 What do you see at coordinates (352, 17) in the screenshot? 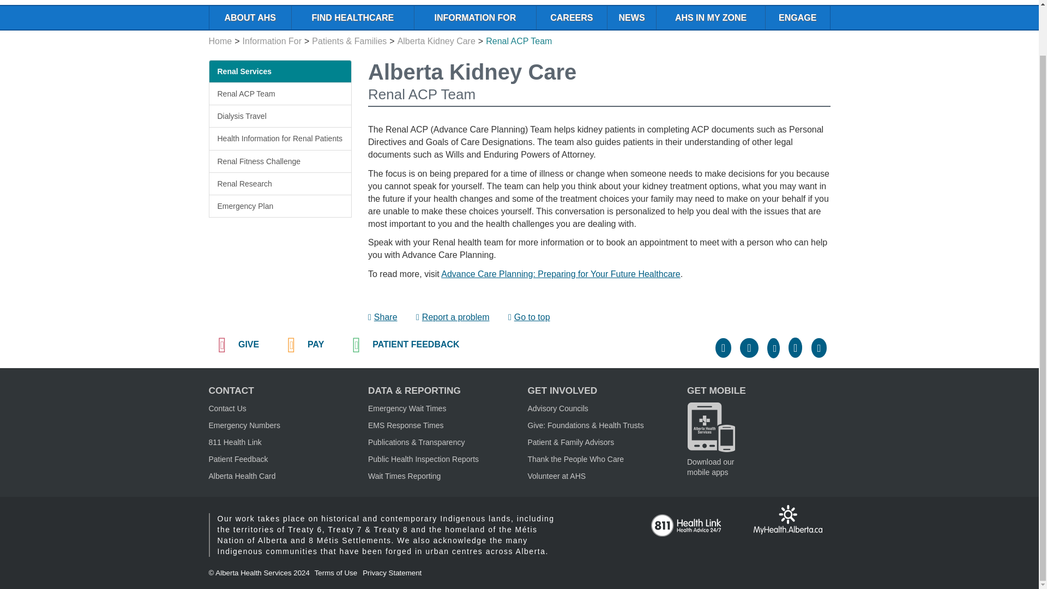
I see `FIND HEALTHCARE` at bounding box center [352, 17].